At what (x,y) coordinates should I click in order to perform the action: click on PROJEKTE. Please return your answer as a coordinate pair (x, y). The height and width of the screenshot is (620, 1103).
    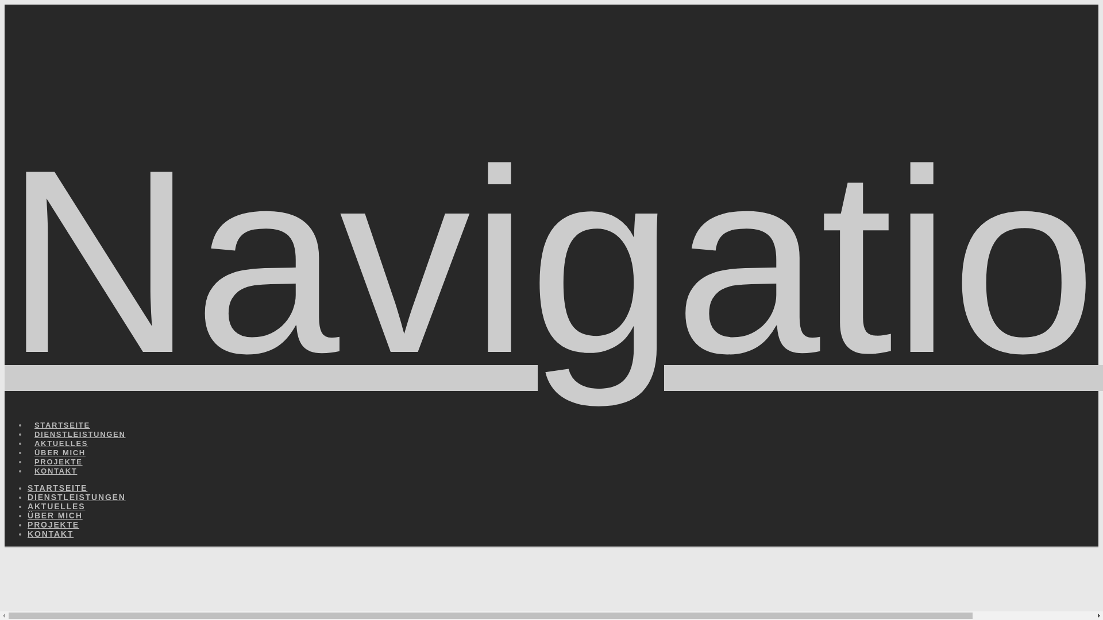
    Looking at the image, I should click on (53, 525).